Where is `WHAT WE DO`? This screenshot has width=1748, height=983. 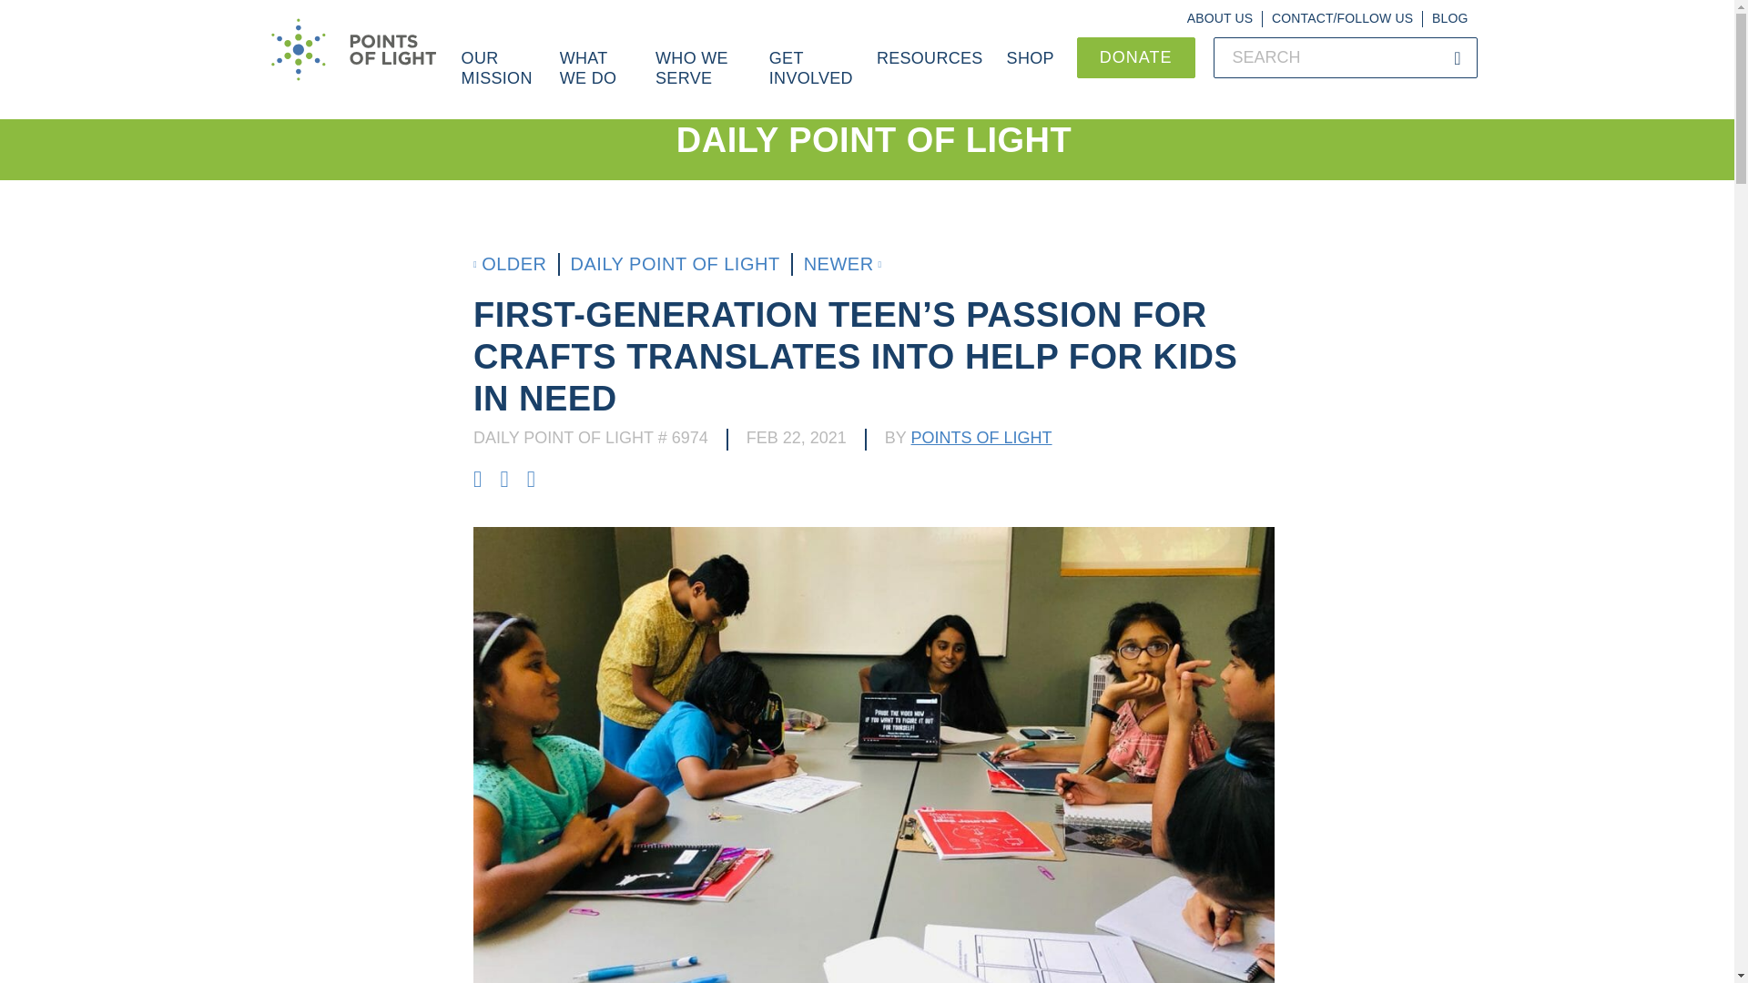 WHAT WE DO is located at coordinates (595, 78).